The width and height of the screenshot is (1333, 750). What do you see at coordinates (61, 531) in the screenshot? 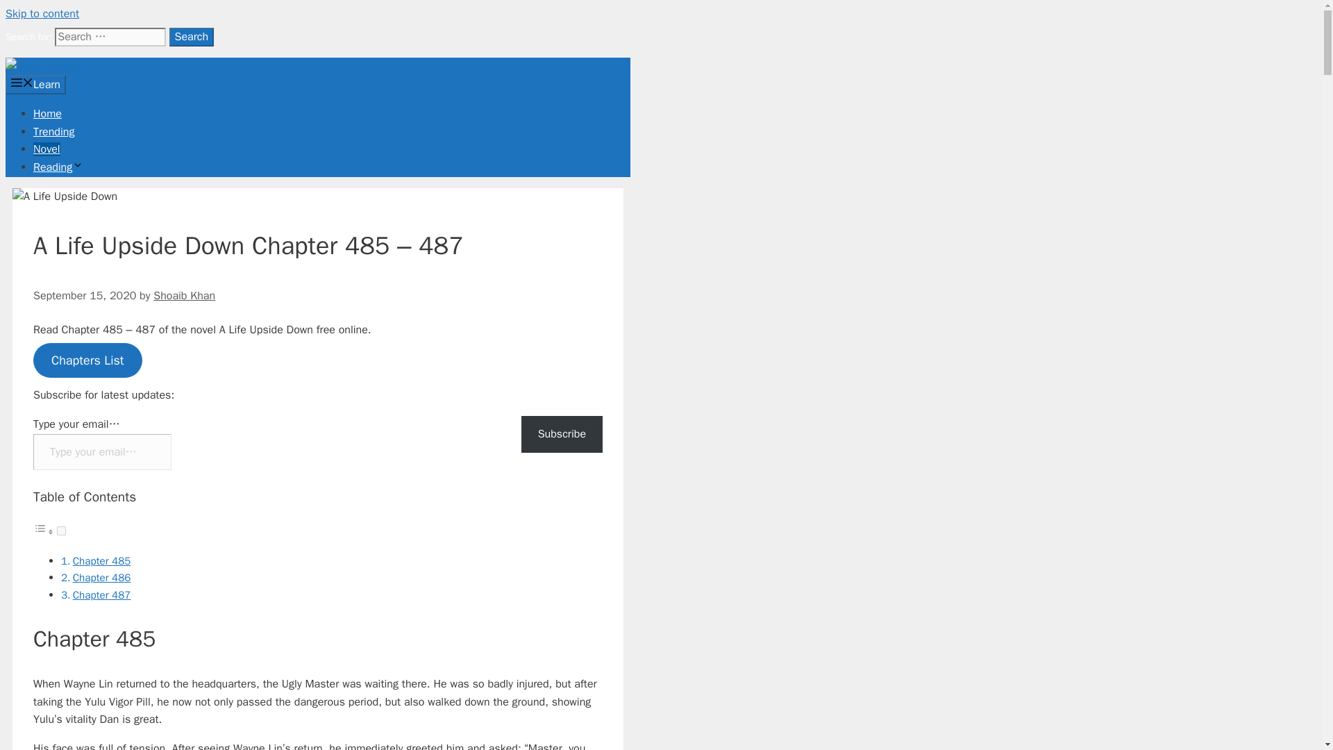
I see `on` at bounding box center [61, 531].